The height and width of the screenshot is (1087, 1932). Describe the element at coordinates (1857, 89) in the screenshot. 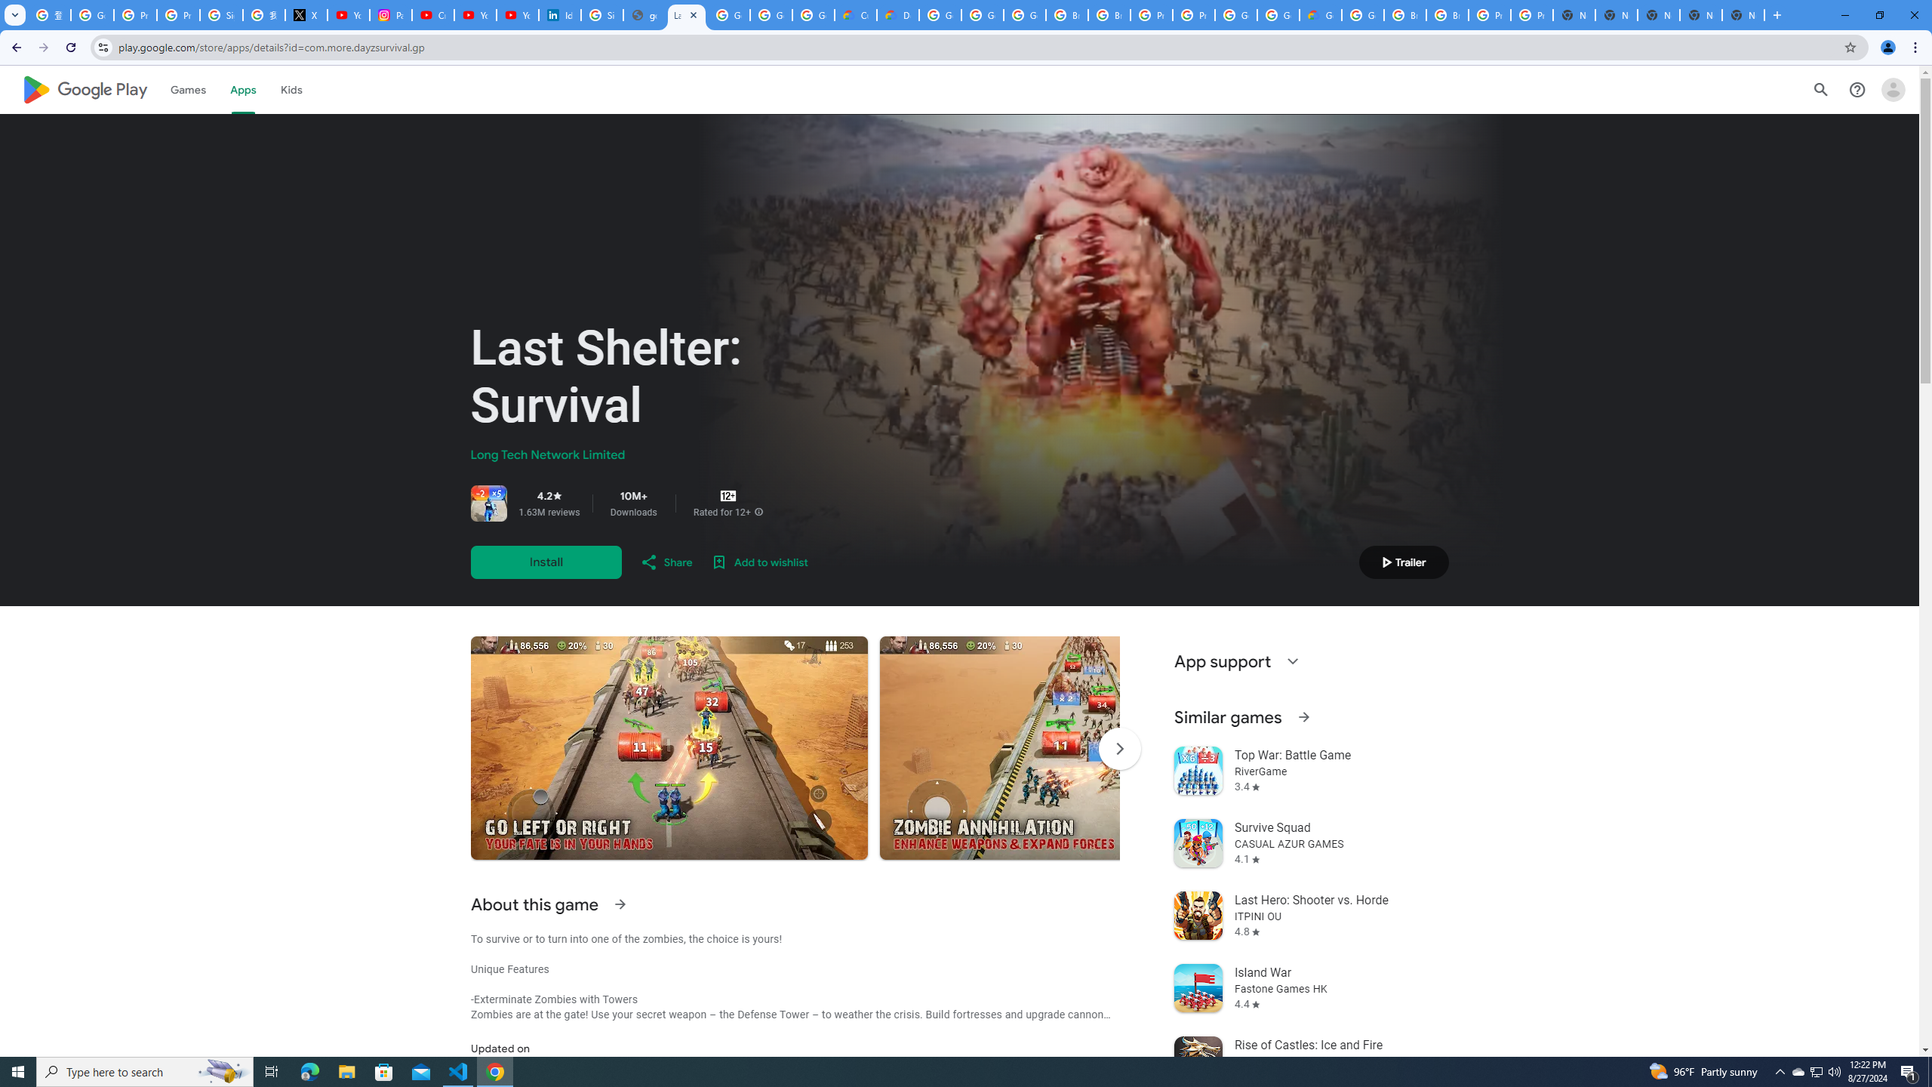

I see `Help Center` at that location.